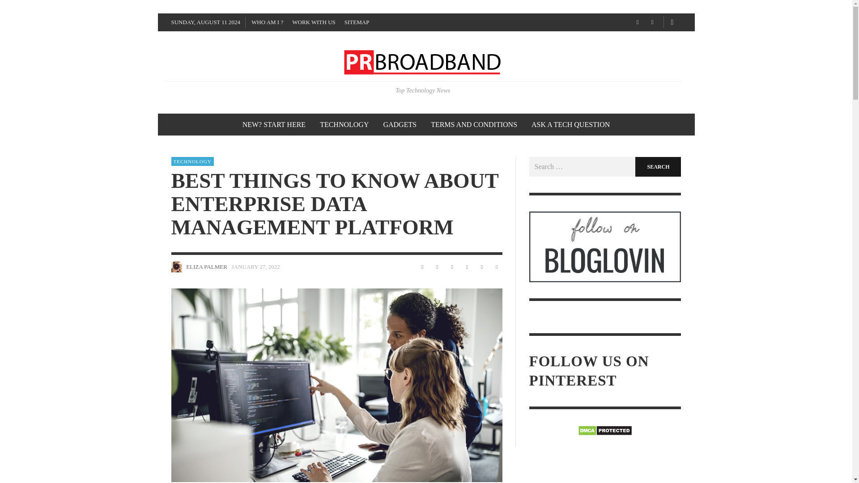 Image resolution: width=859 pixels, height=483 pixels. I want to click on ELIZA PALMER, so click(207, 267).